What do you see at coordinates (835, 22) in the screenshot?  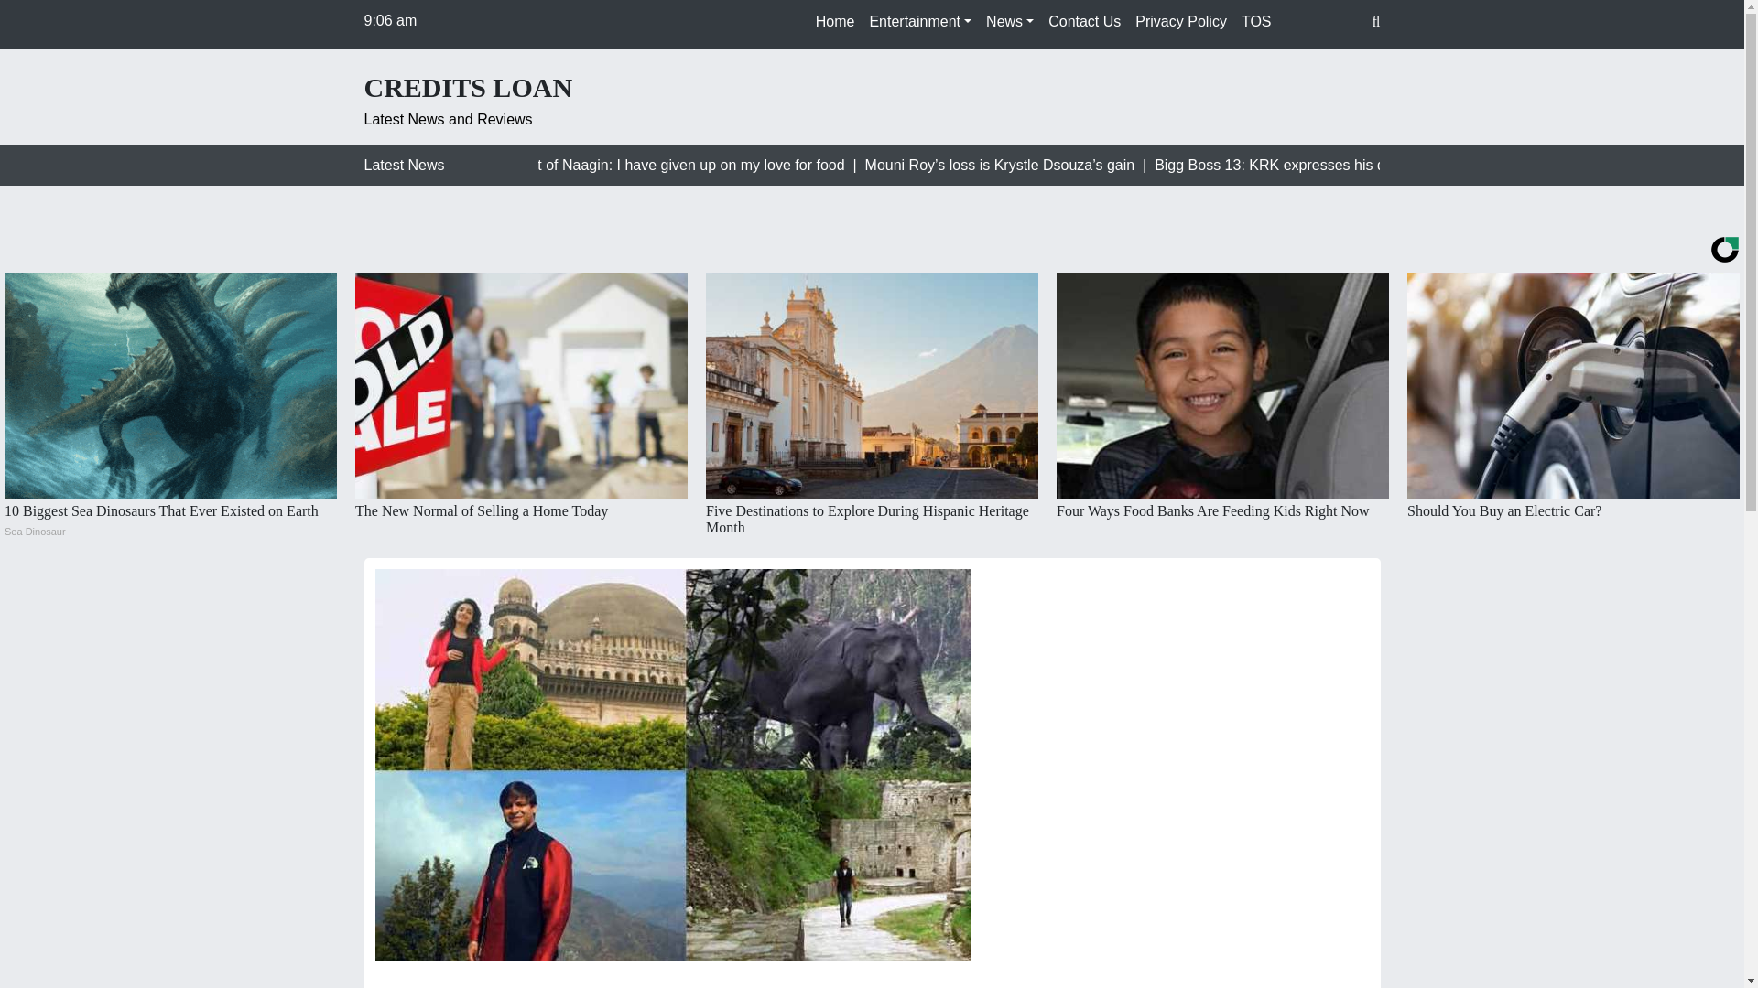 I see `Home` at bounding box center [835, 22].